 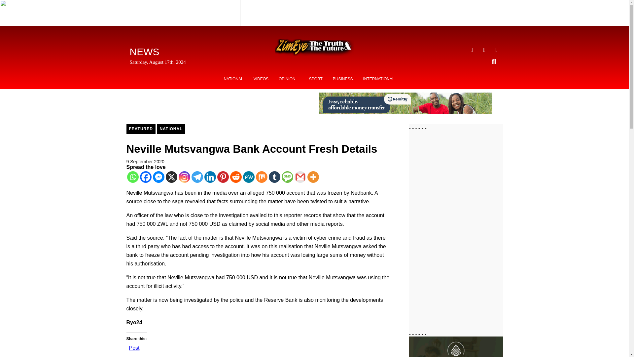 What do you see at coordinates (289, 79) in the screenshot?
I see `OPINION` at bounding box center [289, 79].